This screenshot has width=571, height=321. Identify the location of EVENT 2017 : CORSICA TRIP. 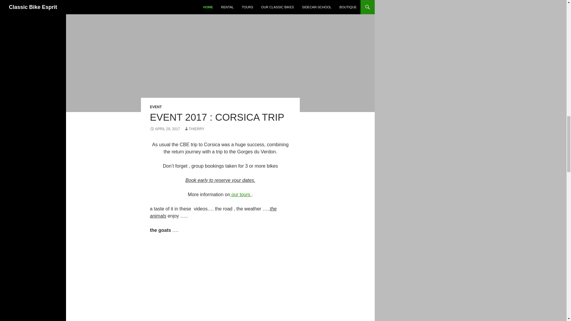
(217, 117).